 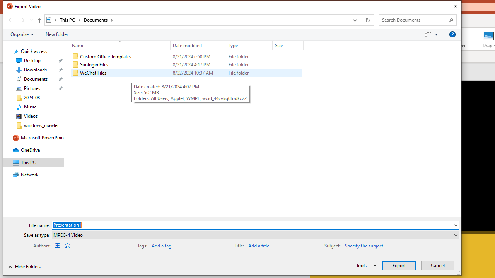 What do you see at coordinates (22, 34) in the screenshot?
I see `Organize` at bounding box center [22, 34].